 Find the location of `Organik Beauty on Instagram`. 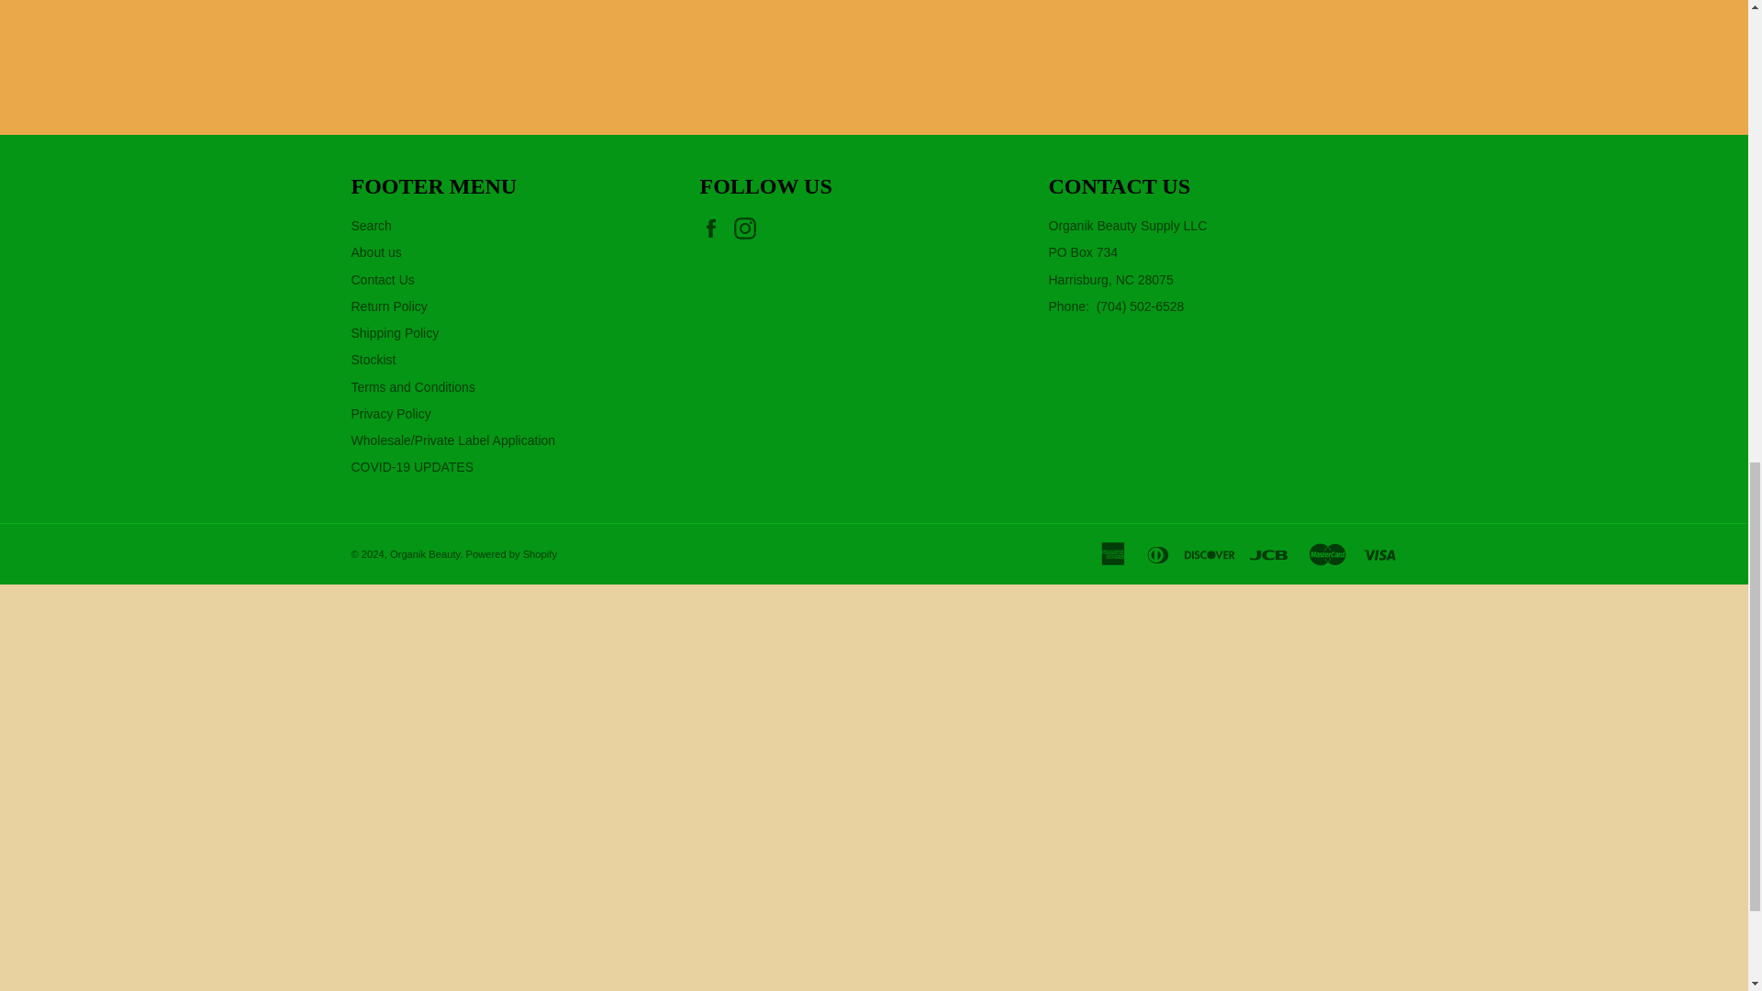

Organik Beauty on Instagram is located at coordinates (749, 228).